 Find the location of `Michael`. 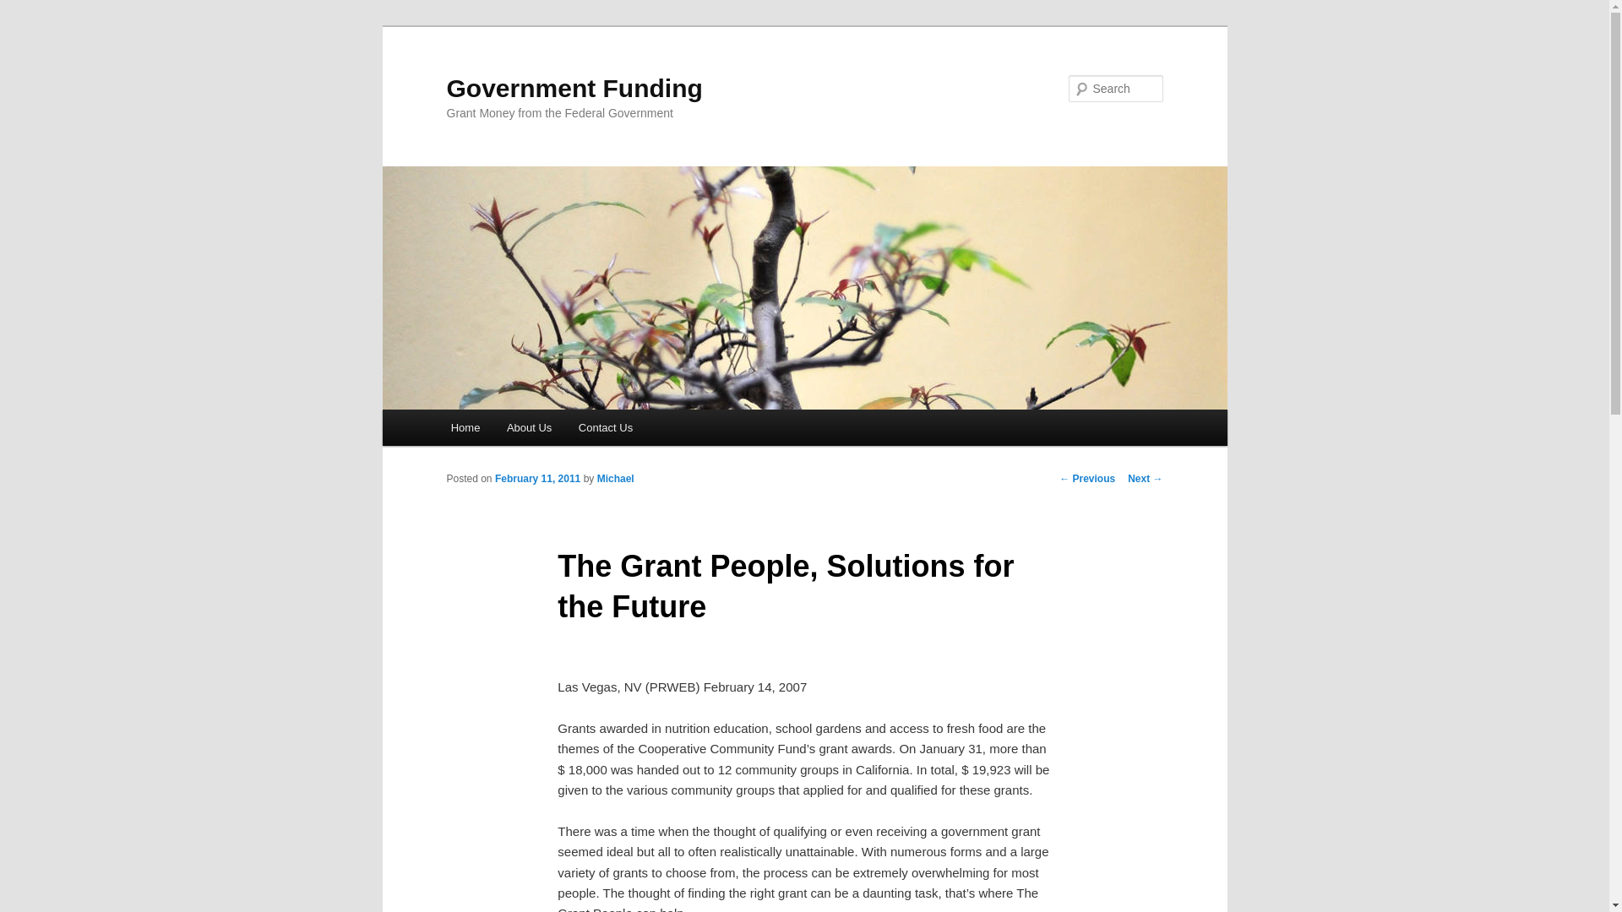

Michael is located at coordinates (615, 478).